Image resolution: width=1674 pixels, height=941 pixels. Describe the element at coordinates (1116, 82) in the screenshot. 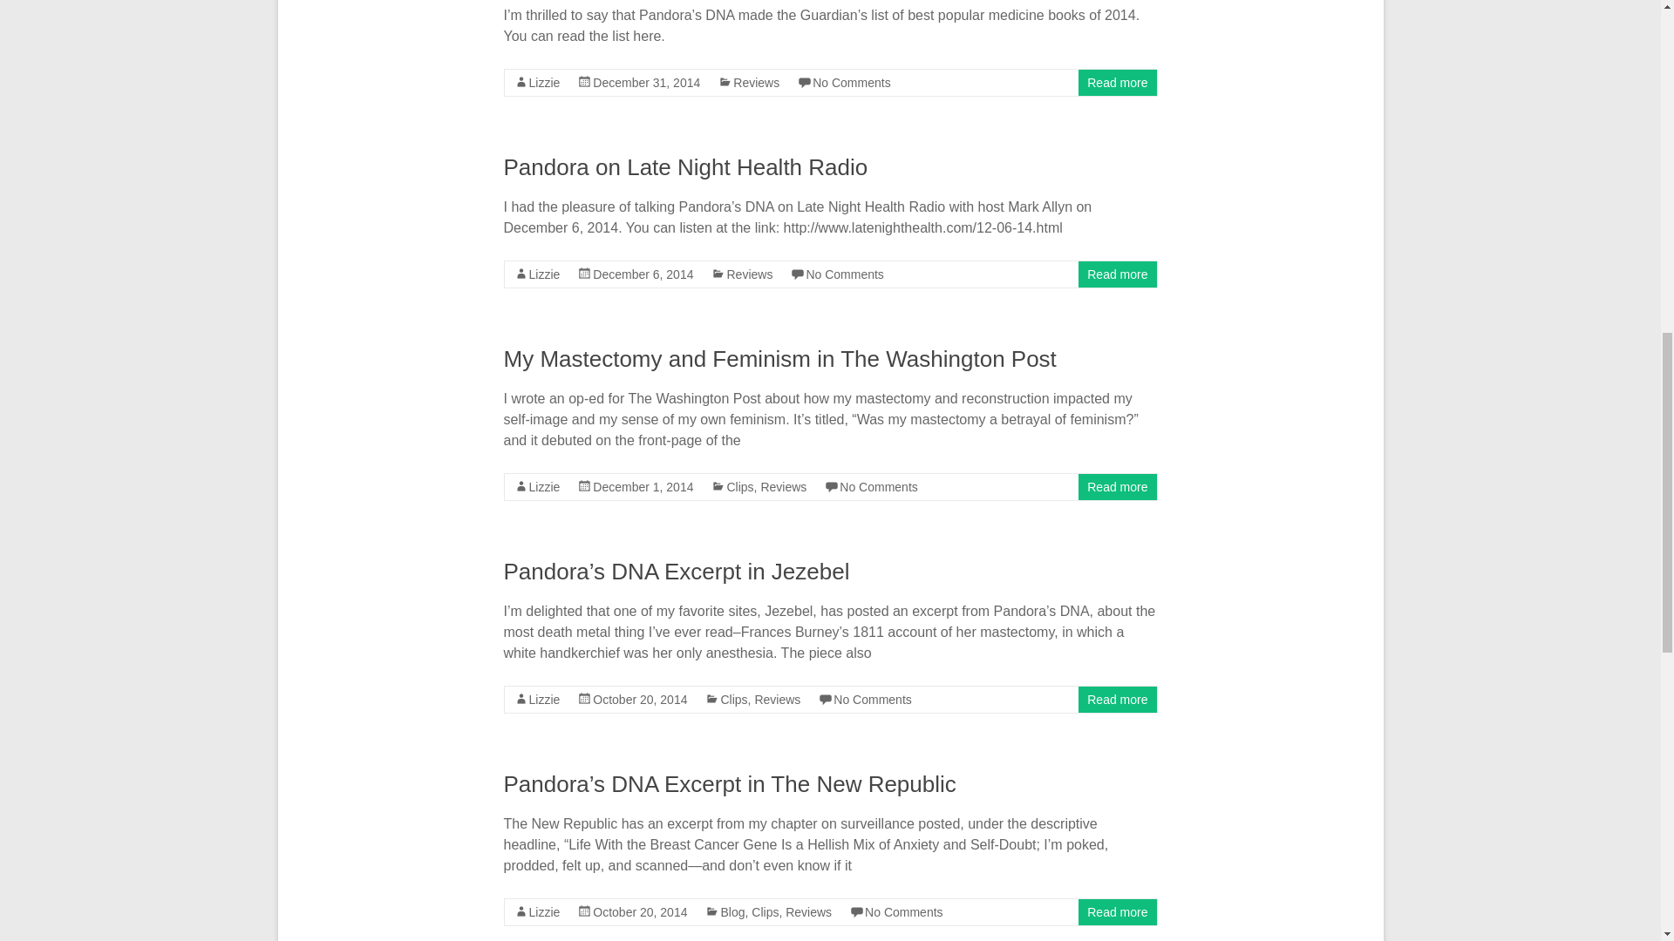

I see `Read more` at that location.